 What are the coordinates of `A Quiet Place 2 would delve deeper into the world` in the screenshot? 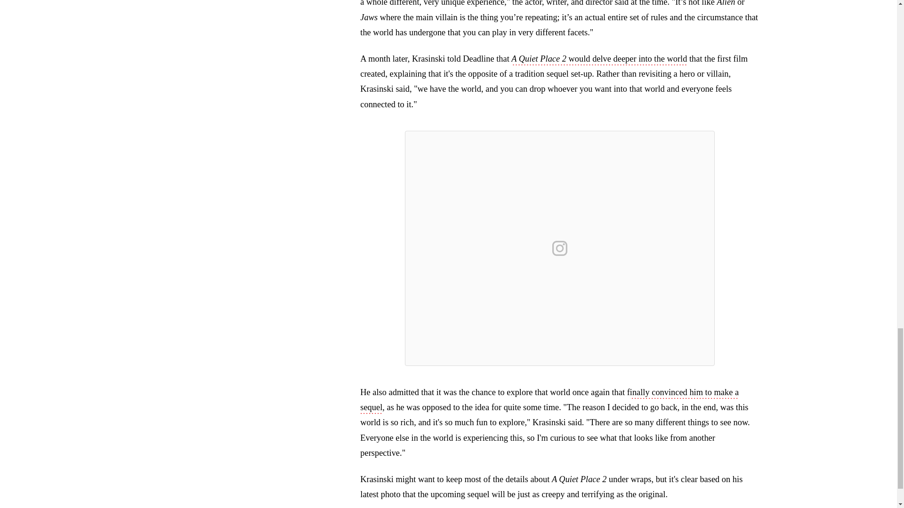 It's located at (599, 59).